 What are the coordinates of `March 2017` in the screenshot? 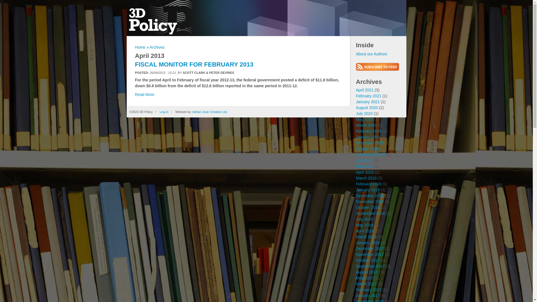 It's located at (366, 284).